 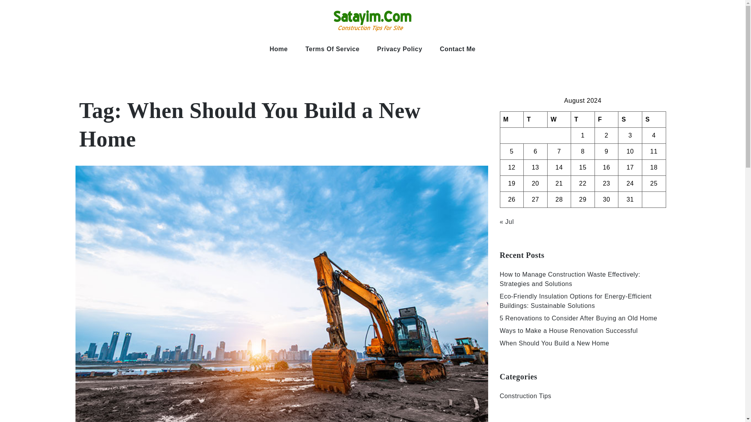 I want to click on Monday, so click(x=512, y=120).